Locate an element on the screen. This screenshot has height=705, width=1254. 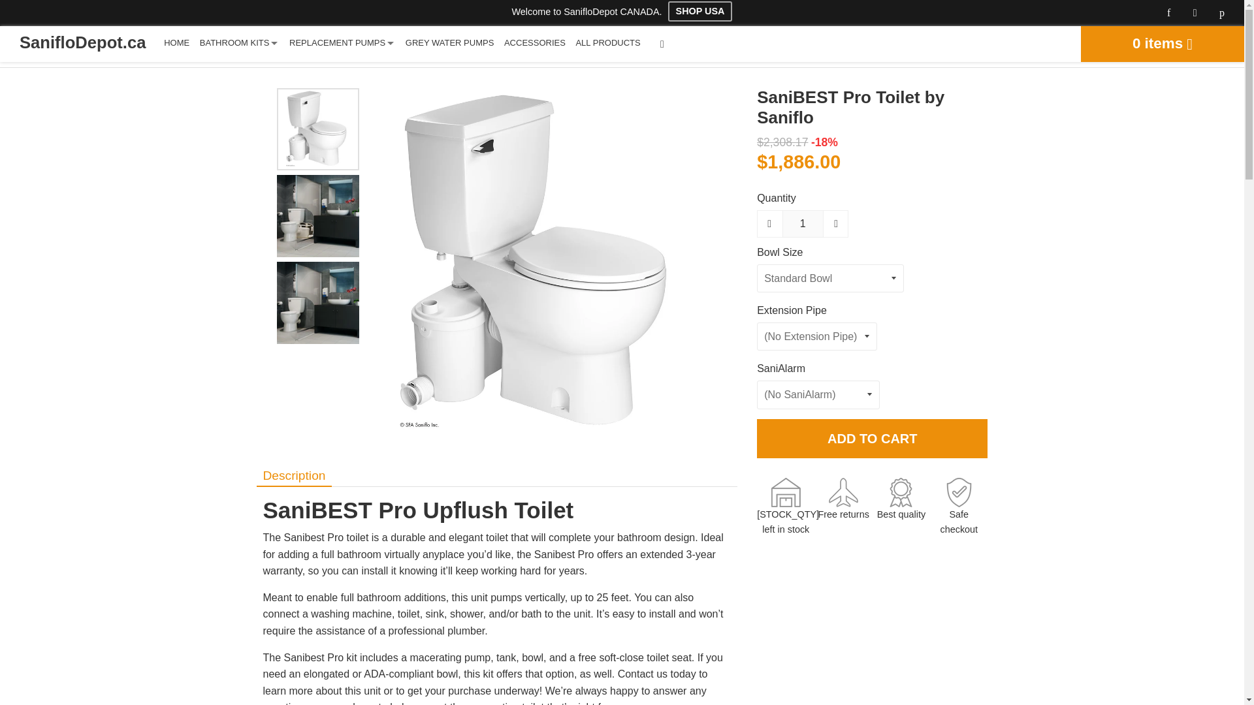
SanifloDepot.ca is located at coordinates (82, 42).